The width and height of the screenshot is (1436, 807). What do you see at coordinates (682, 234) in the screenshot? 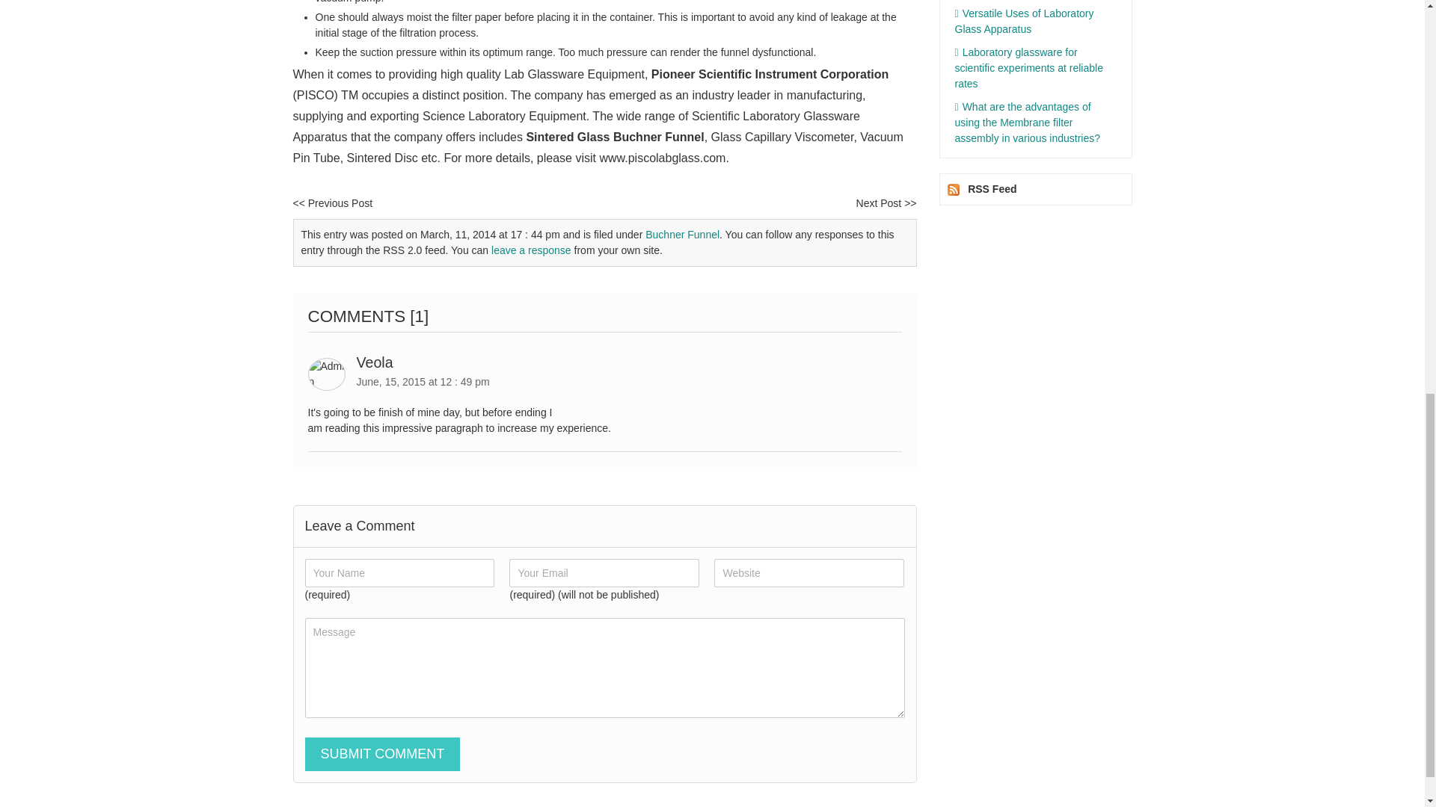
I see `Buchner Funnel` at bounding box center [682, 234].